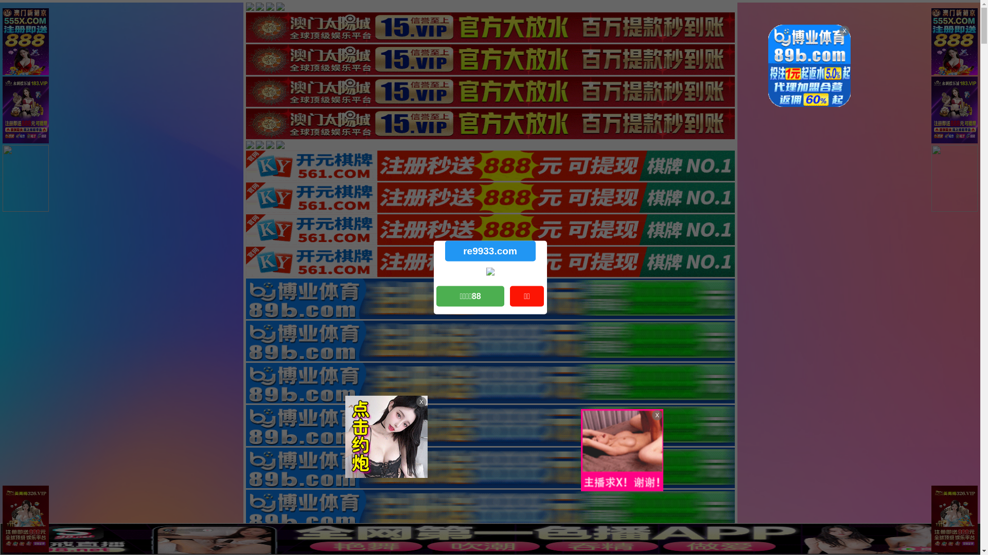  Describe the element at coordinates (490, 251) in the screenshot. I see `re9933.com` at that location.